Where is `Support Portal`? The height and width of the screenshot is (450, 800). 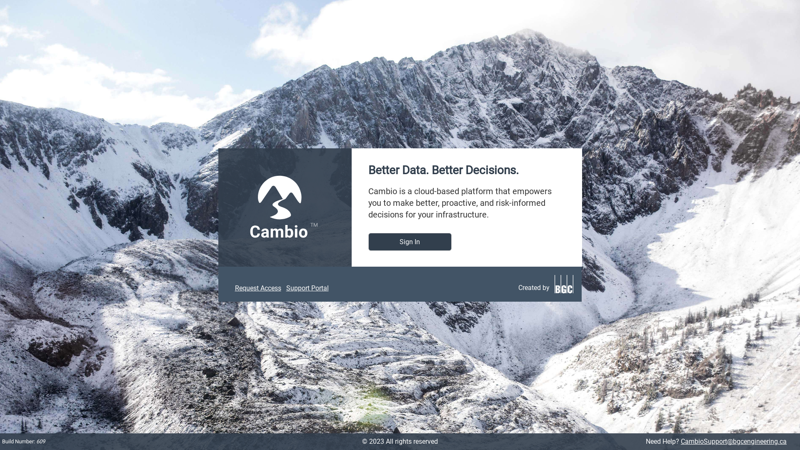
Support Portal is located at coordinates (307, 288).